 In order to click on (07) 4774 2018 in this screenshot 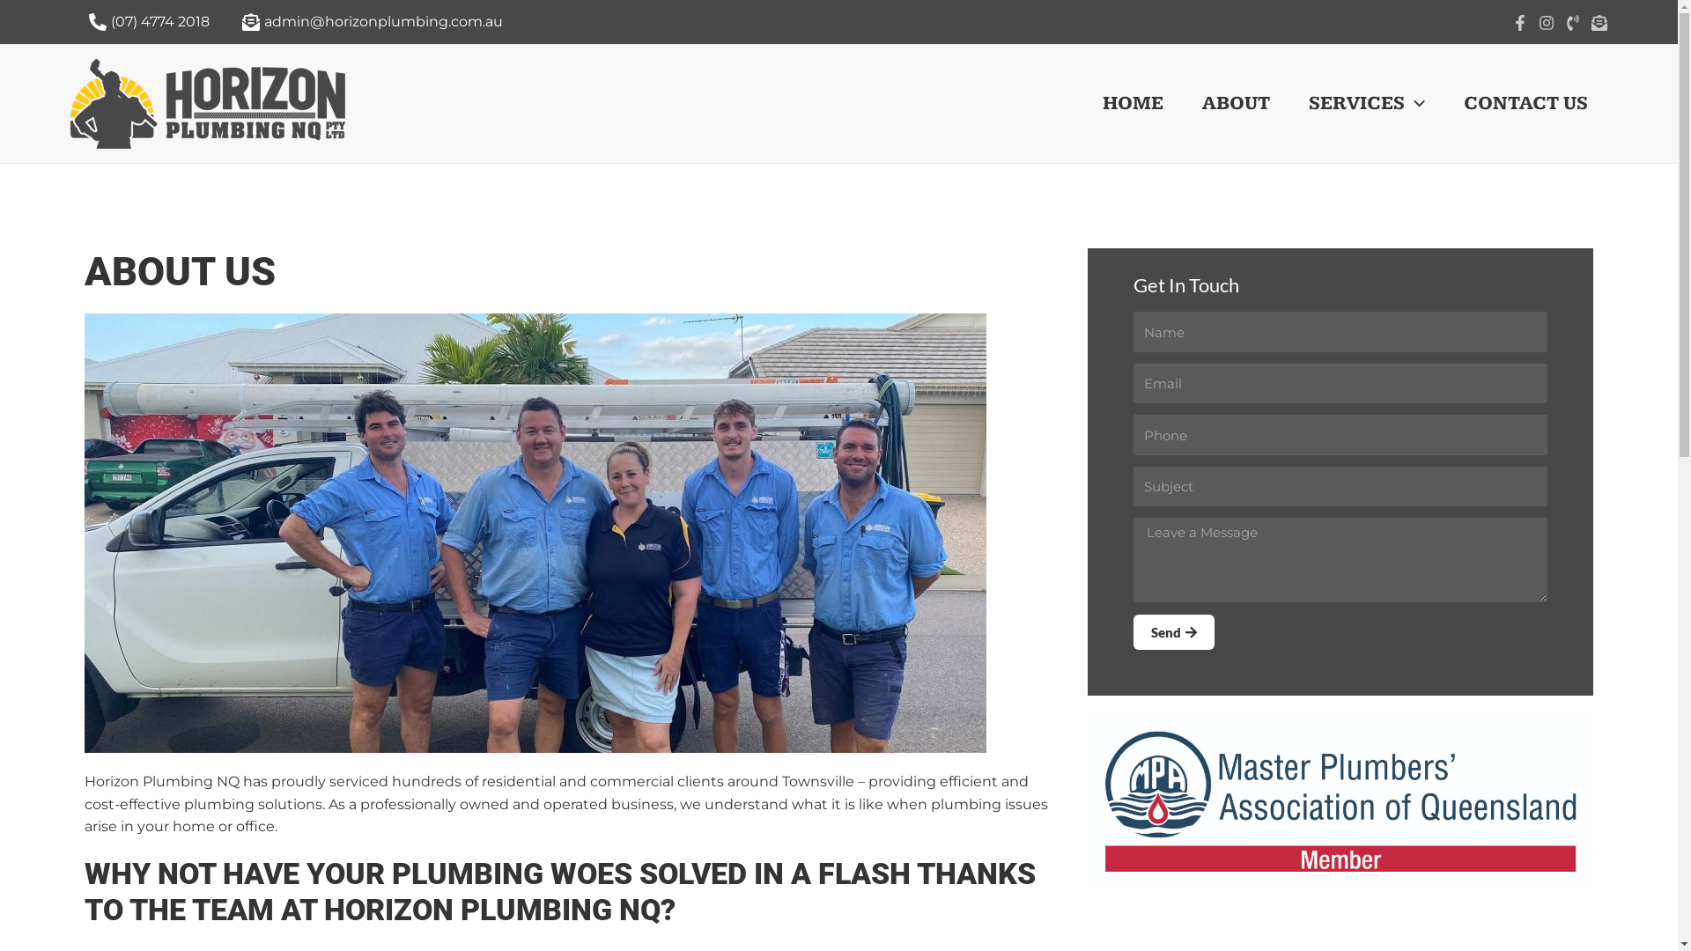, I will do `click(147, 22)`.